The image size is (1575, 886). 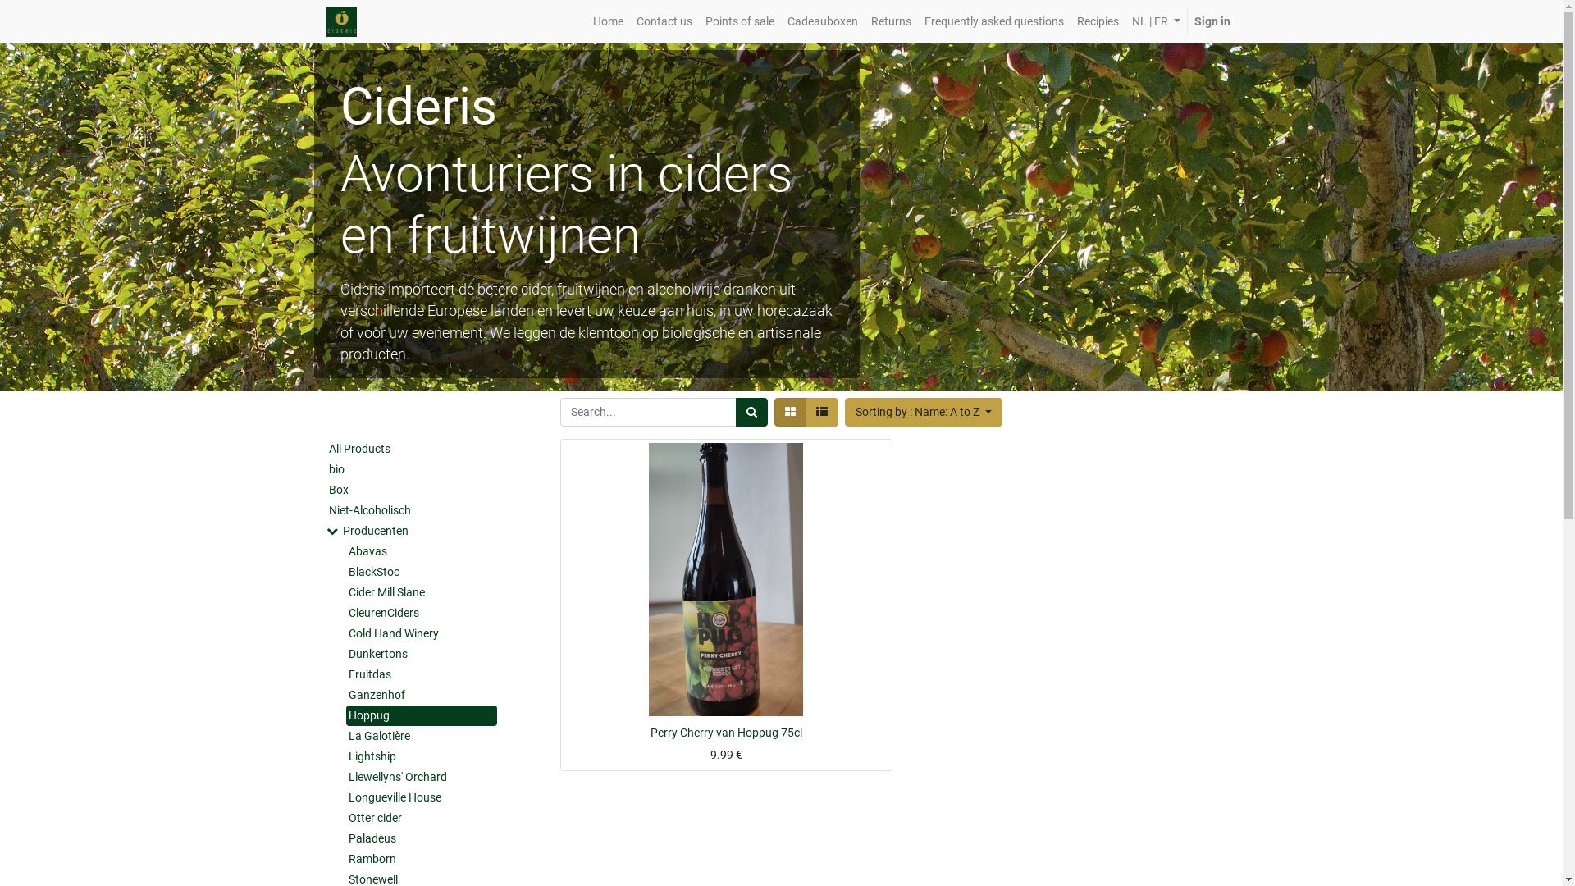 What do you see at coordinates (422, 797) in the screenshot?
I see `Longueville House` at bounding box center [422, 797].